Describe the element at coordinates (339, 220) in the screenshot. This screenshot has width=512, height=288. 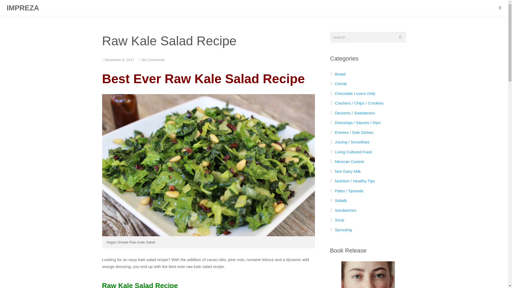
I see `Soup` at that location.